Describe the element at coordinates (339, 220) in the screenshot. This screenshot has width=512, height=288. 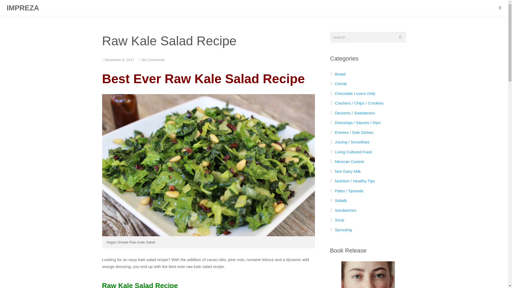
I see `Soup` at that location.